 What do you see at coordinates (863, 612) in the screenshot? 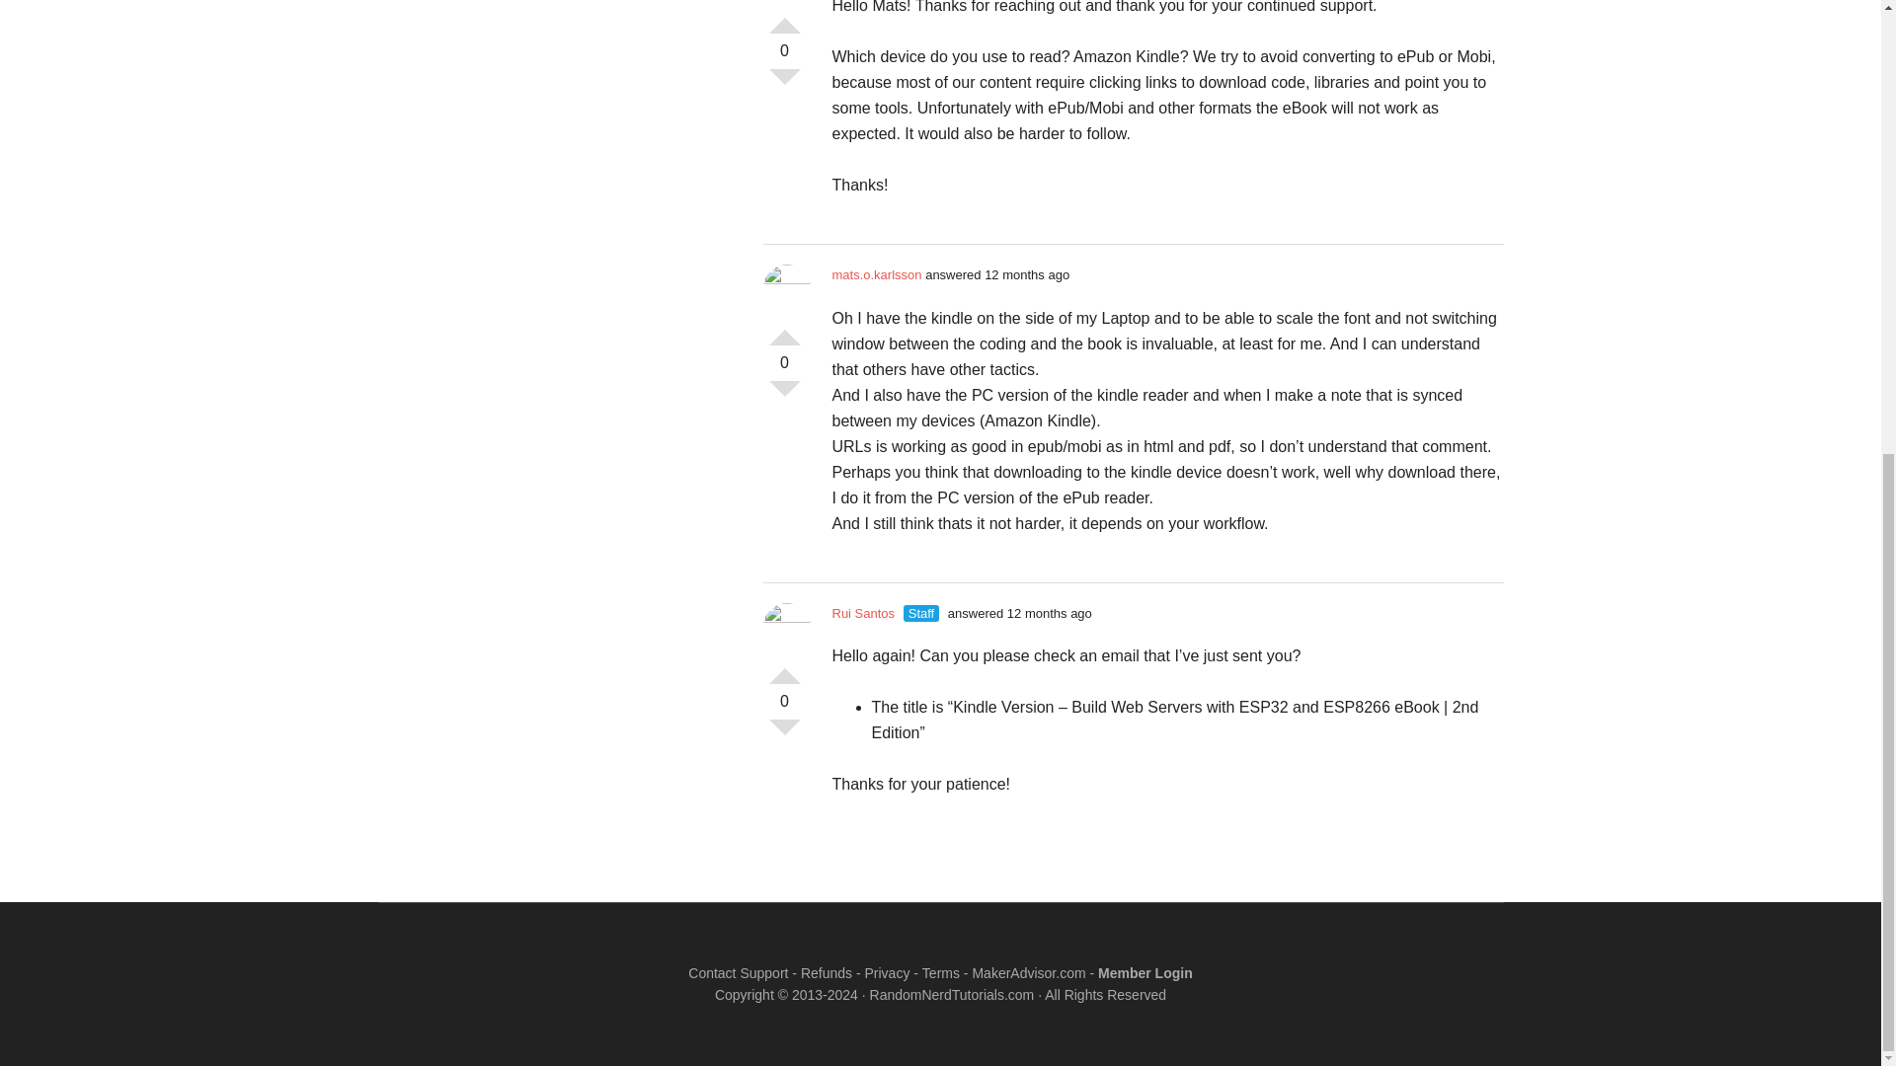
I see `Rui Santos` at bounding box center [863, 612].